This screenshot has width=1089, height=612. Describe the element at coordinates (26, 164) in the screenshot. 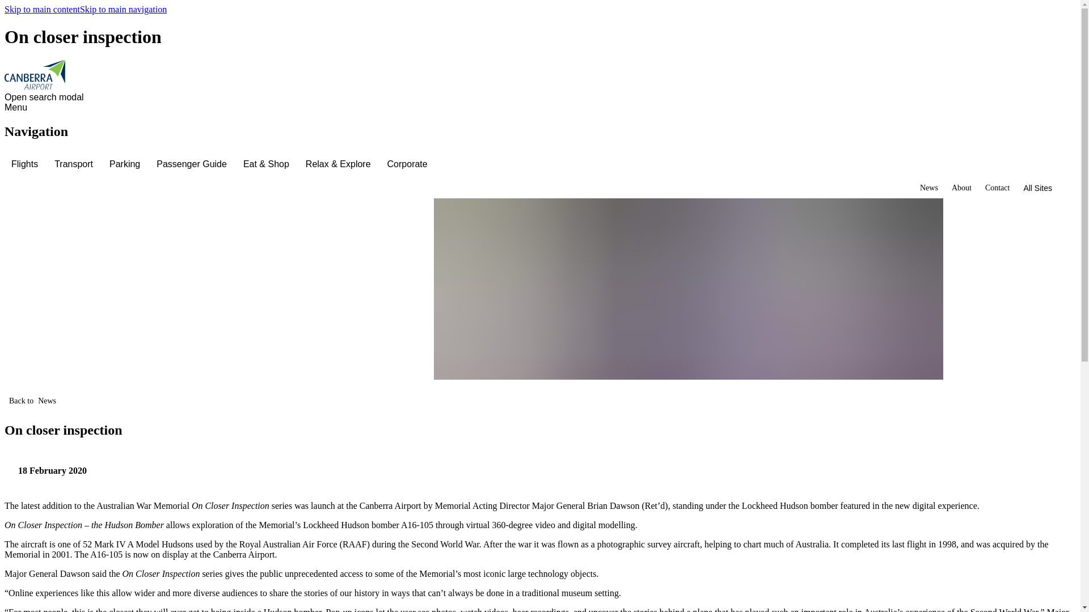

I see `Flights` at that location.